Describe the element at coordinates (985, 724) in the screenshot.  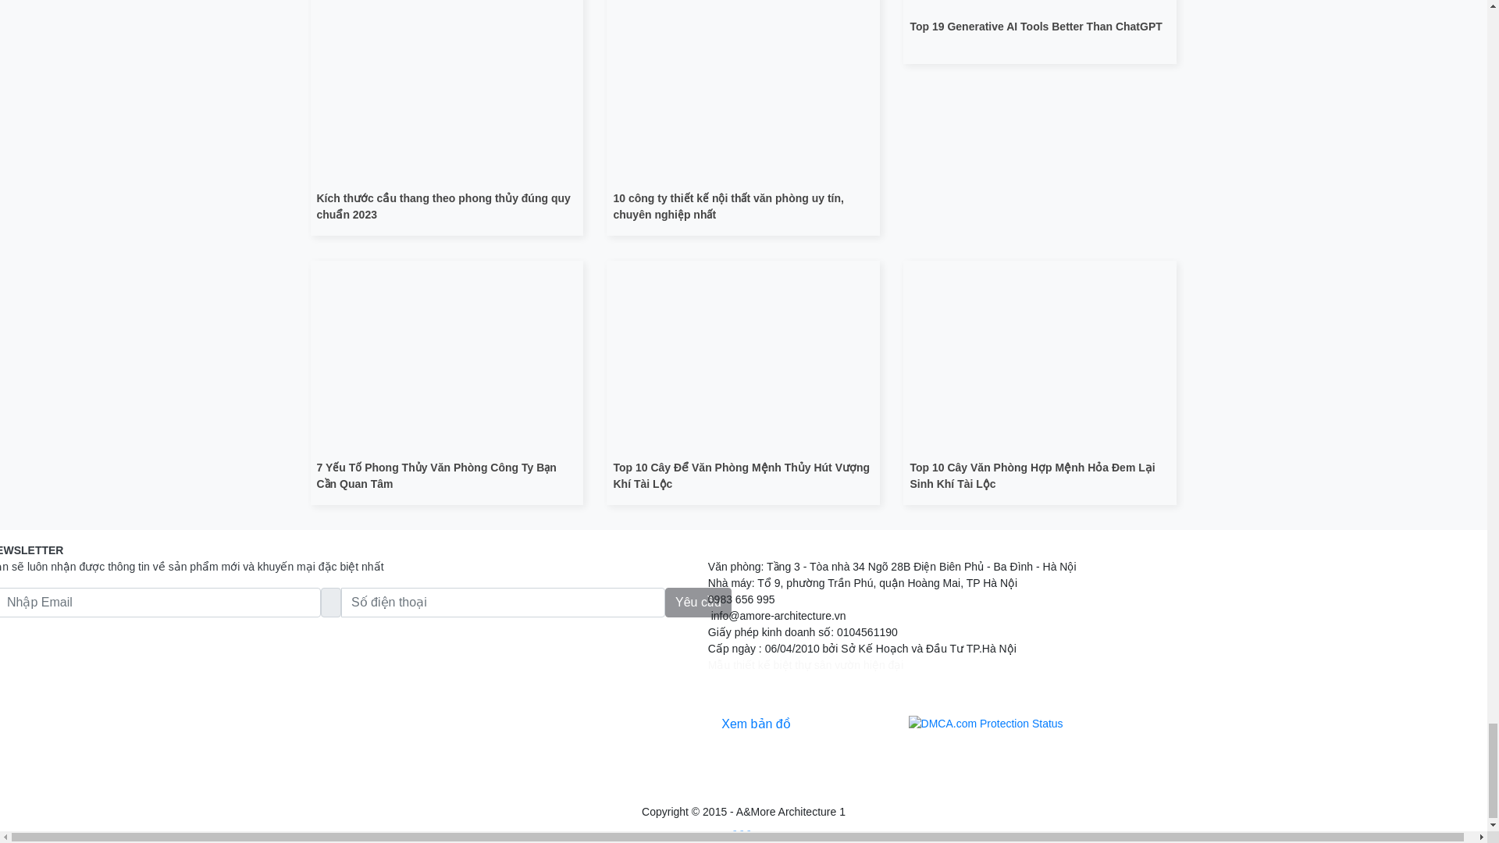
I see `DMCA.com Protection Status` at that location.